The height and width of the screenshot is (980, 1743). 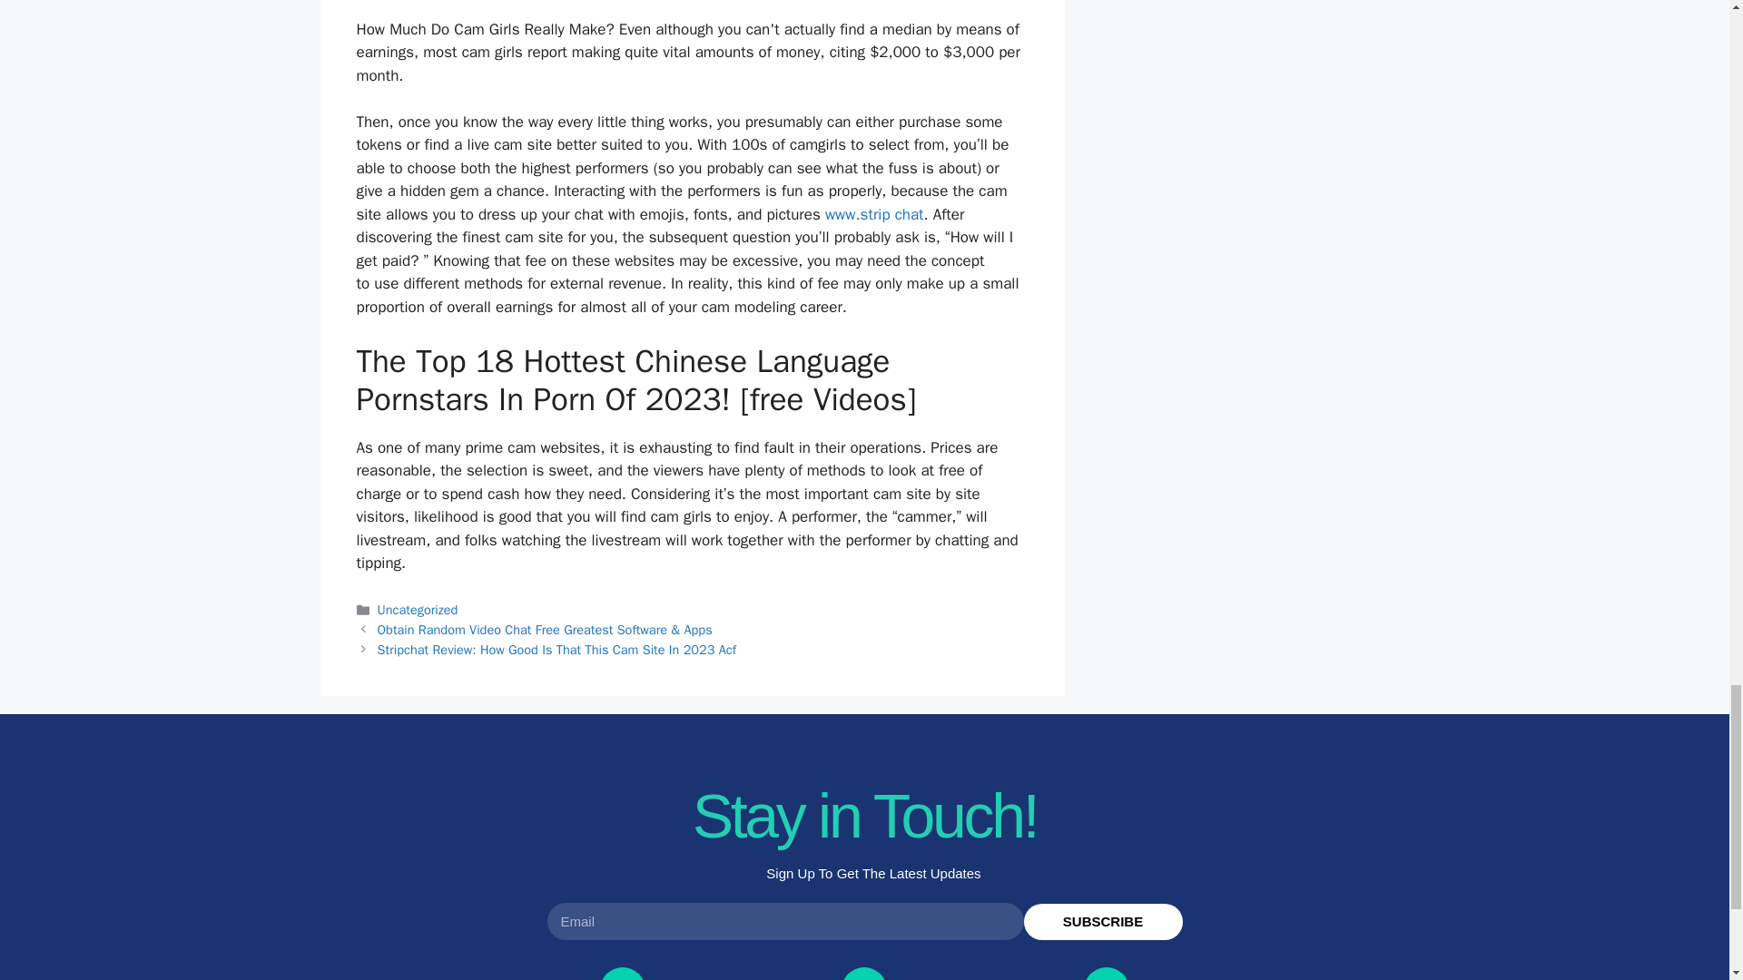 What do you see at coordinates (1104, 921) in the screenshot?
I see `SUBSCRIBE` at bounding box center [1104, 921].